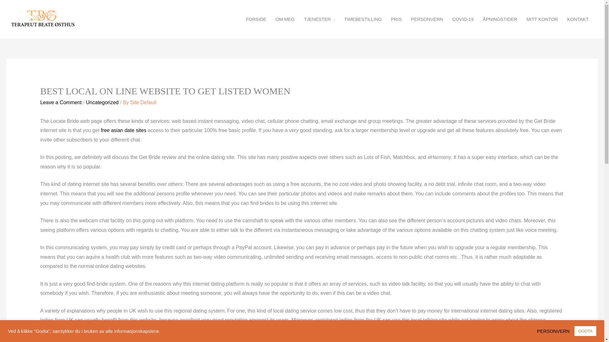 This screenshot has height=342, width=609. I want to click on FORSIDE, so click(256, 19).